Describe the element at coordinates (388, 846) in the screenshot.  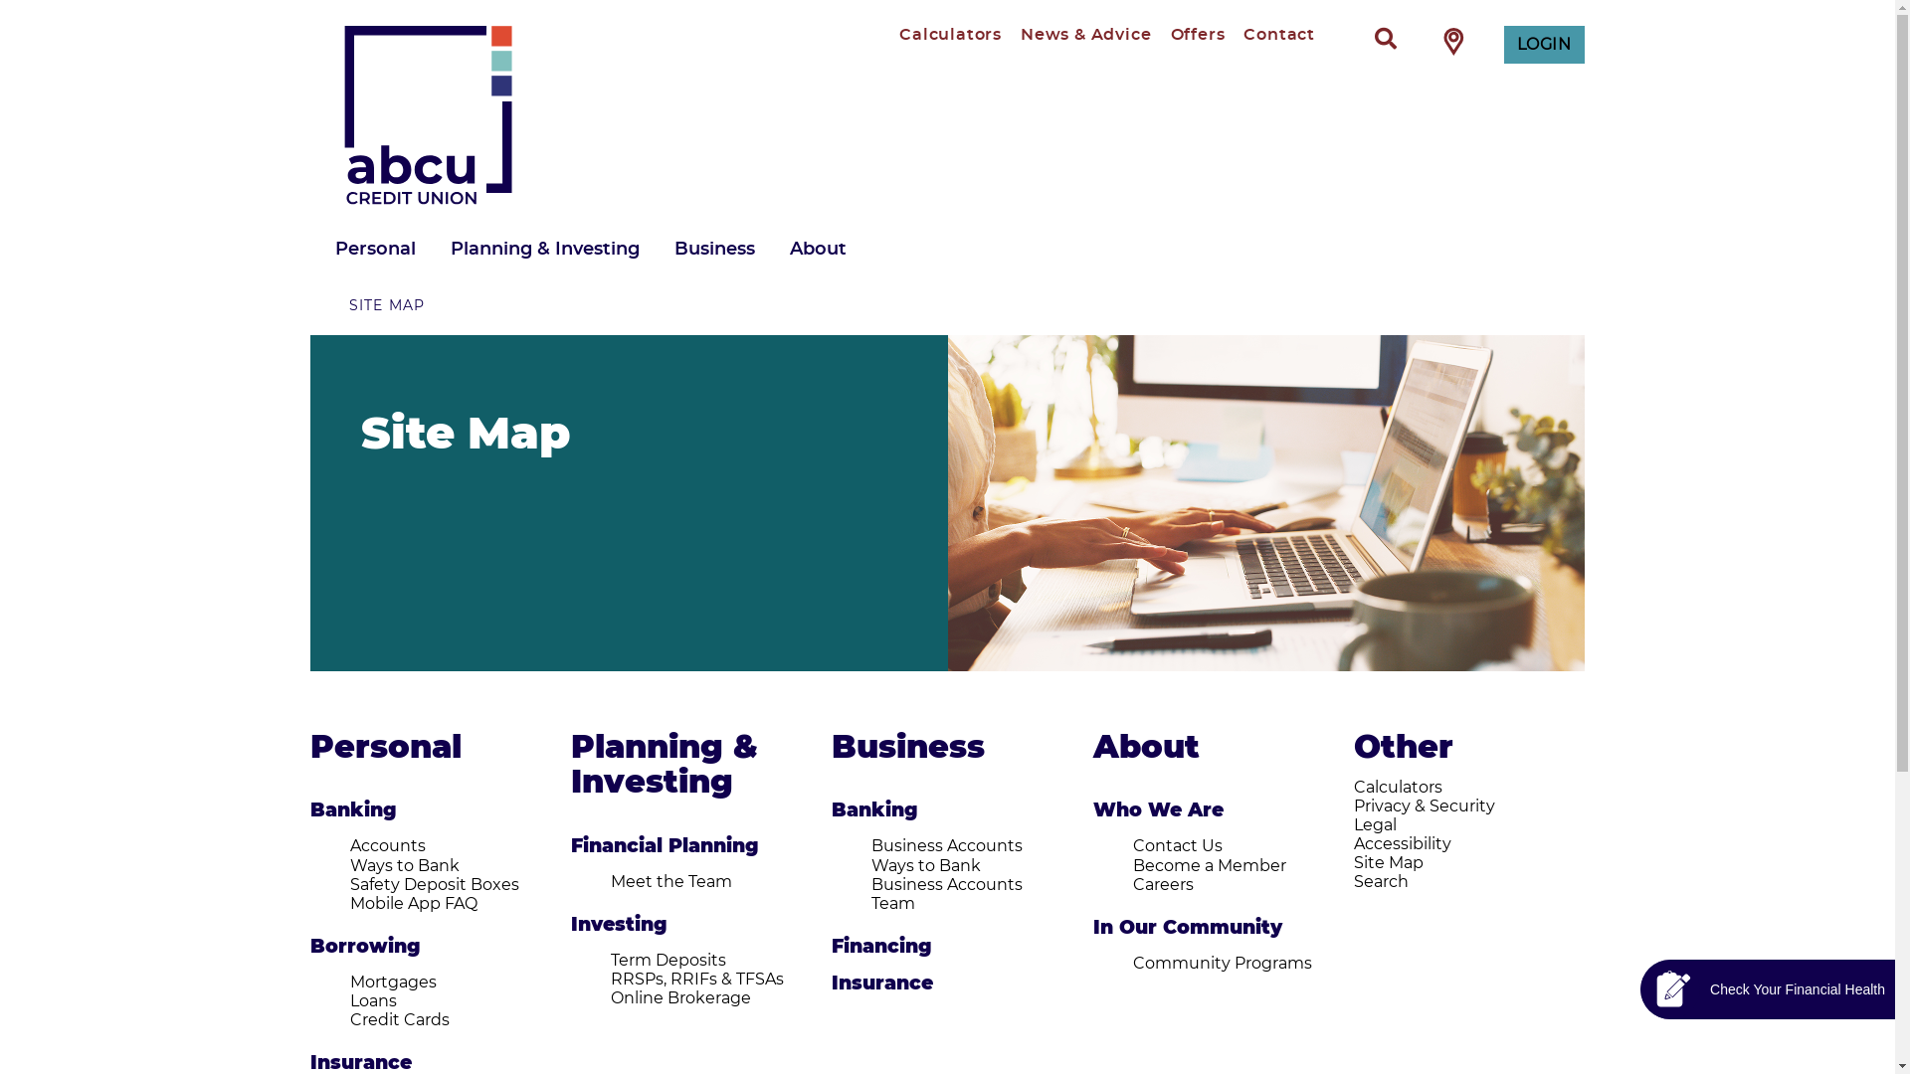
I see `Accounts` at that location.